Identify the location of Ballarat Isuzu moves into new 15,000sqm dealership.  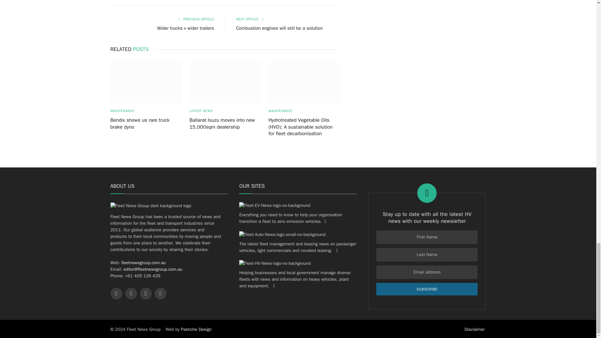
(225, 82).